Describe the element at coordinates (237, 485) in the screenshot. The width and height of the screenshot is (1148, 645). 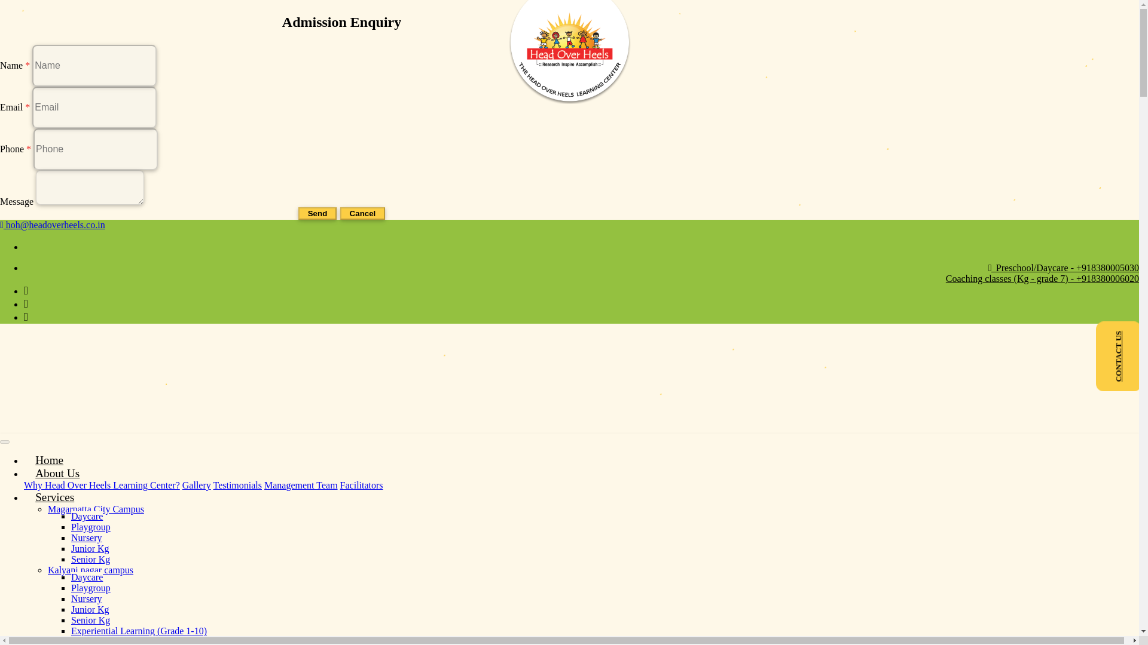
I see `Testimonials` at that location.